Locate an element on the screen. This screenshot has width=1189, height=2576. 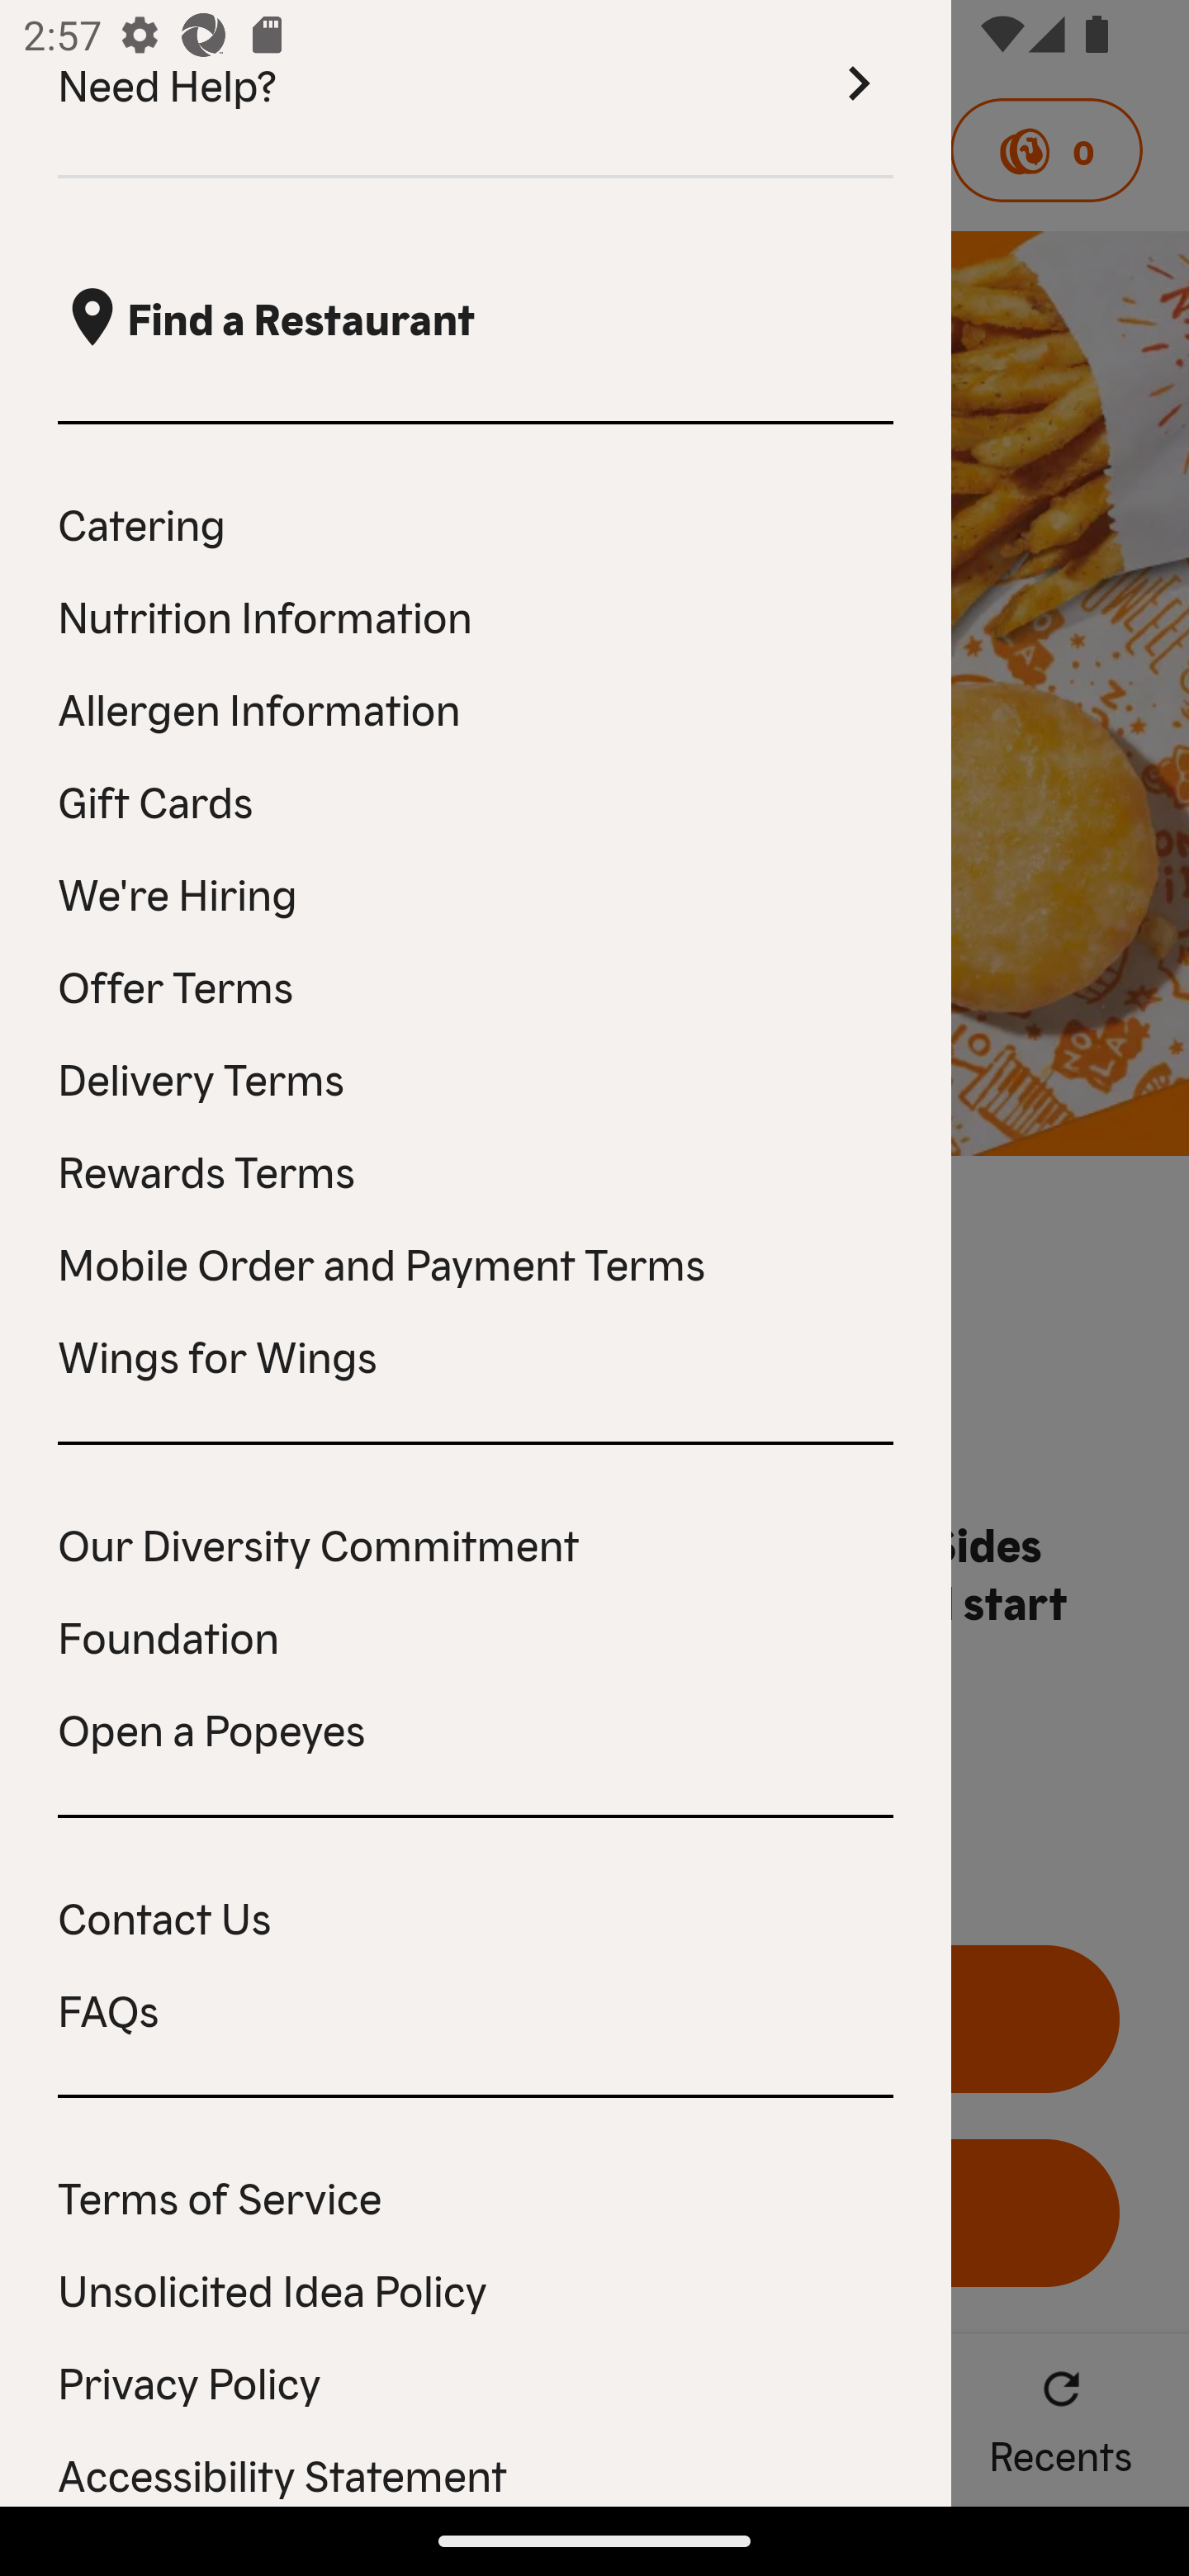
Offer Terms is located at coordinates (476, 985).